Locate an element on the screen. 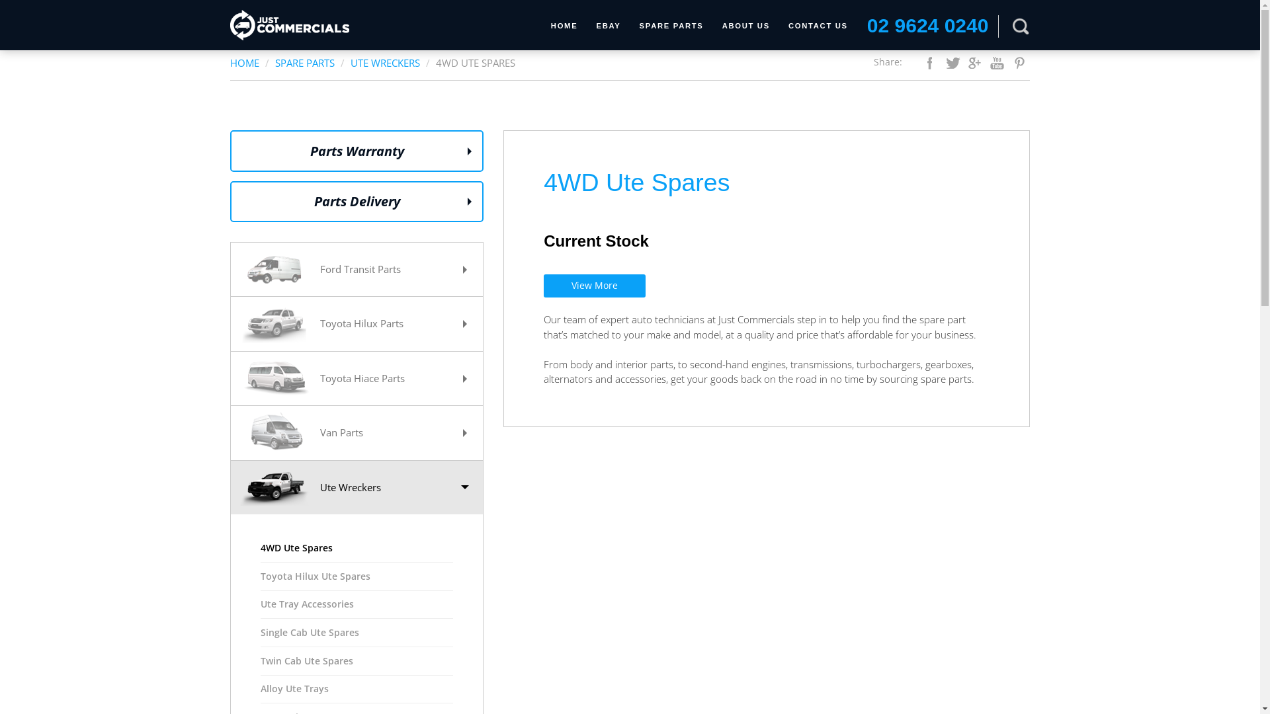  02 9624 0240 is located at coordinates (928, 25).